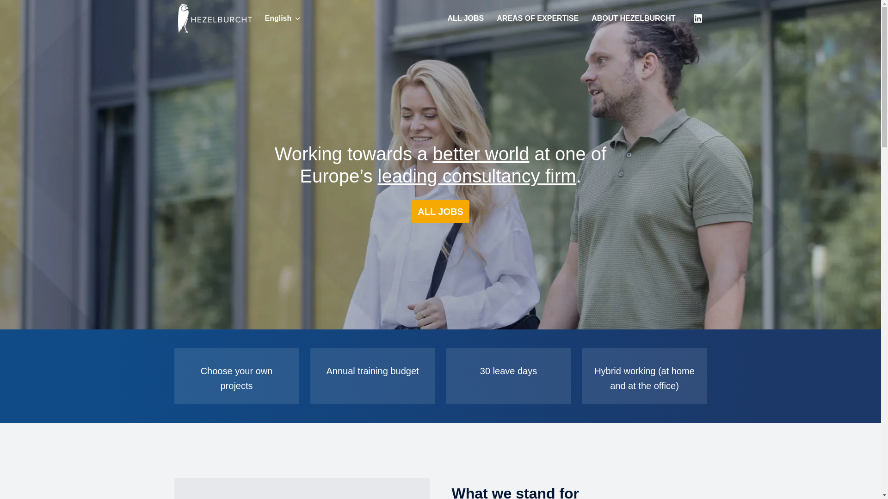 This screenshot has height=499, width=888. What do you see at coordinates (697, 18) in the screenshot?
I see `linkedin` at bounding box center [697, 18].